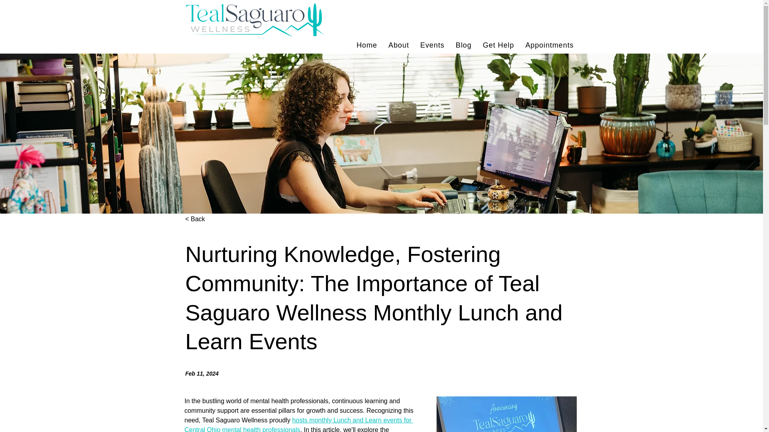  I want to click on Home, so click(432, 45).